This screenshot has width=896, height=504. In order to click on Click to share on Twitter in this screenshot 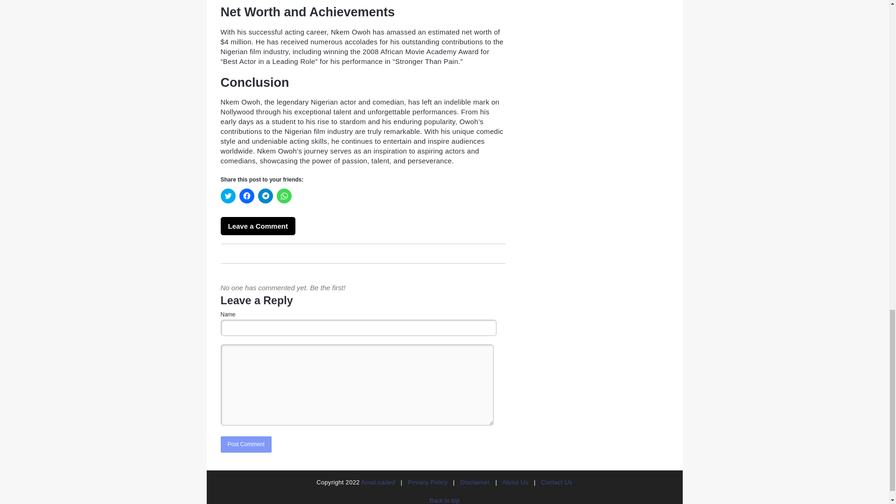, I will do `click(228, 196)`.